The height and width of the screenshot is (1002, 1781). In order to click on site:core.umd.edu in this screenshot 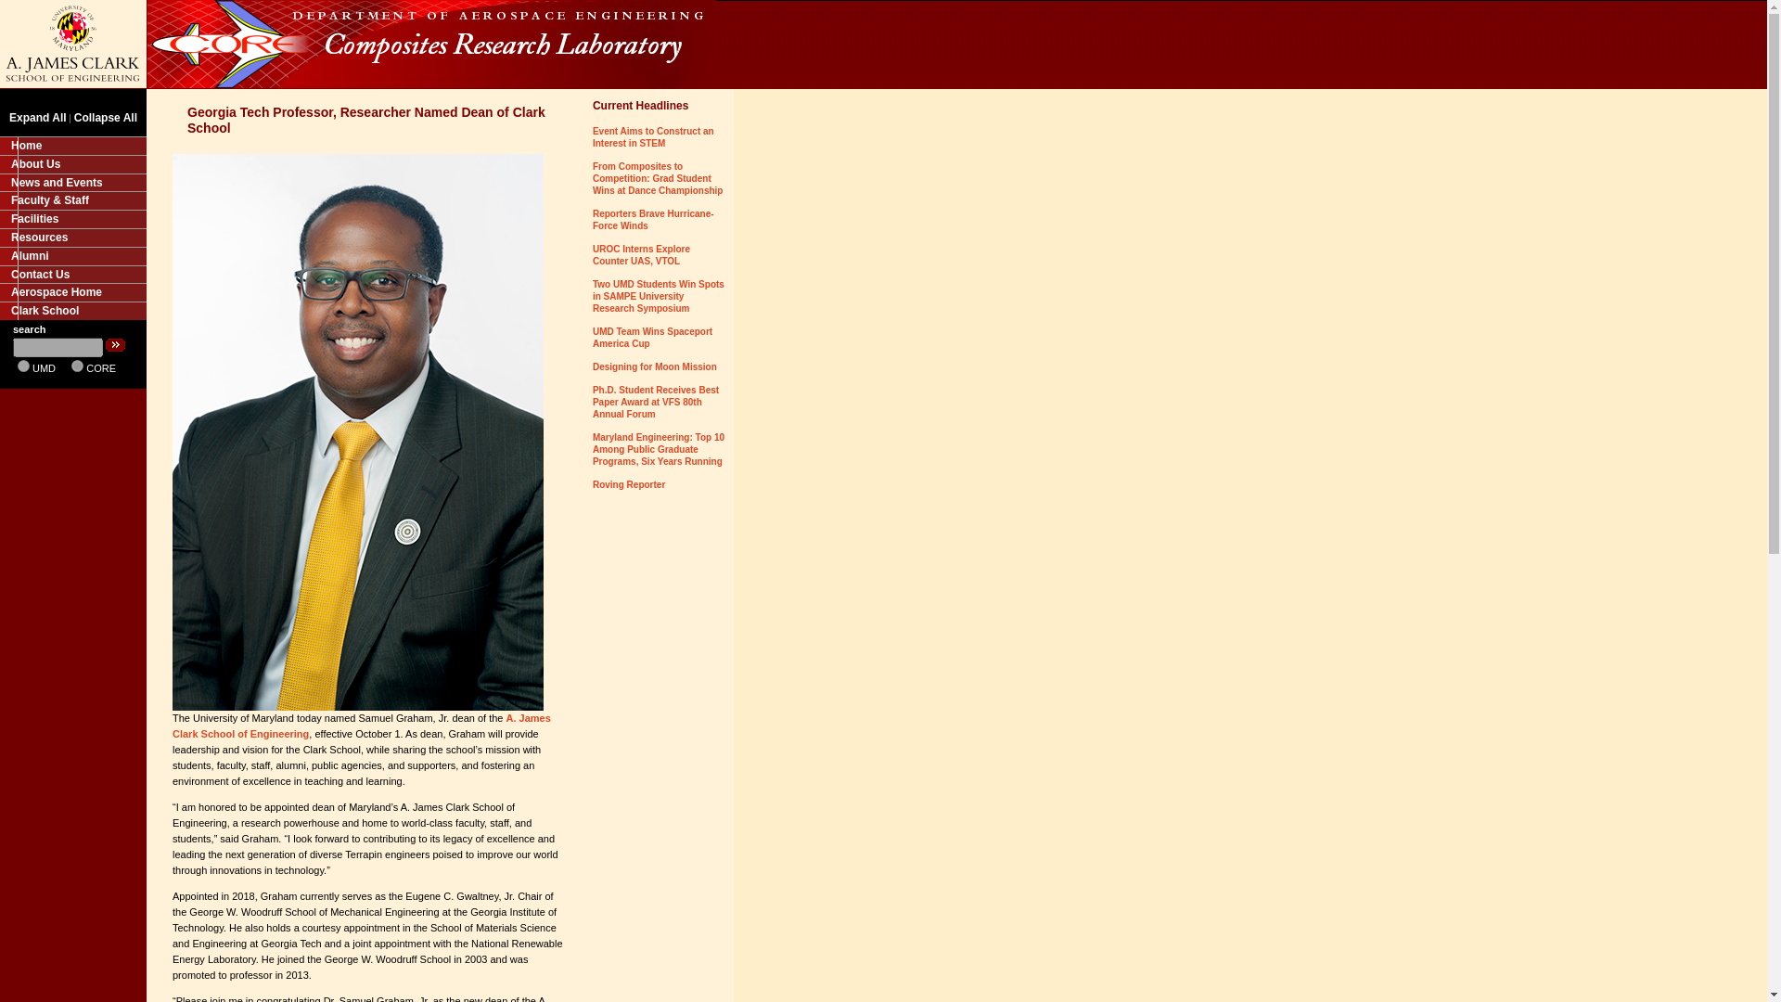, I will do `click(77, 366)`.